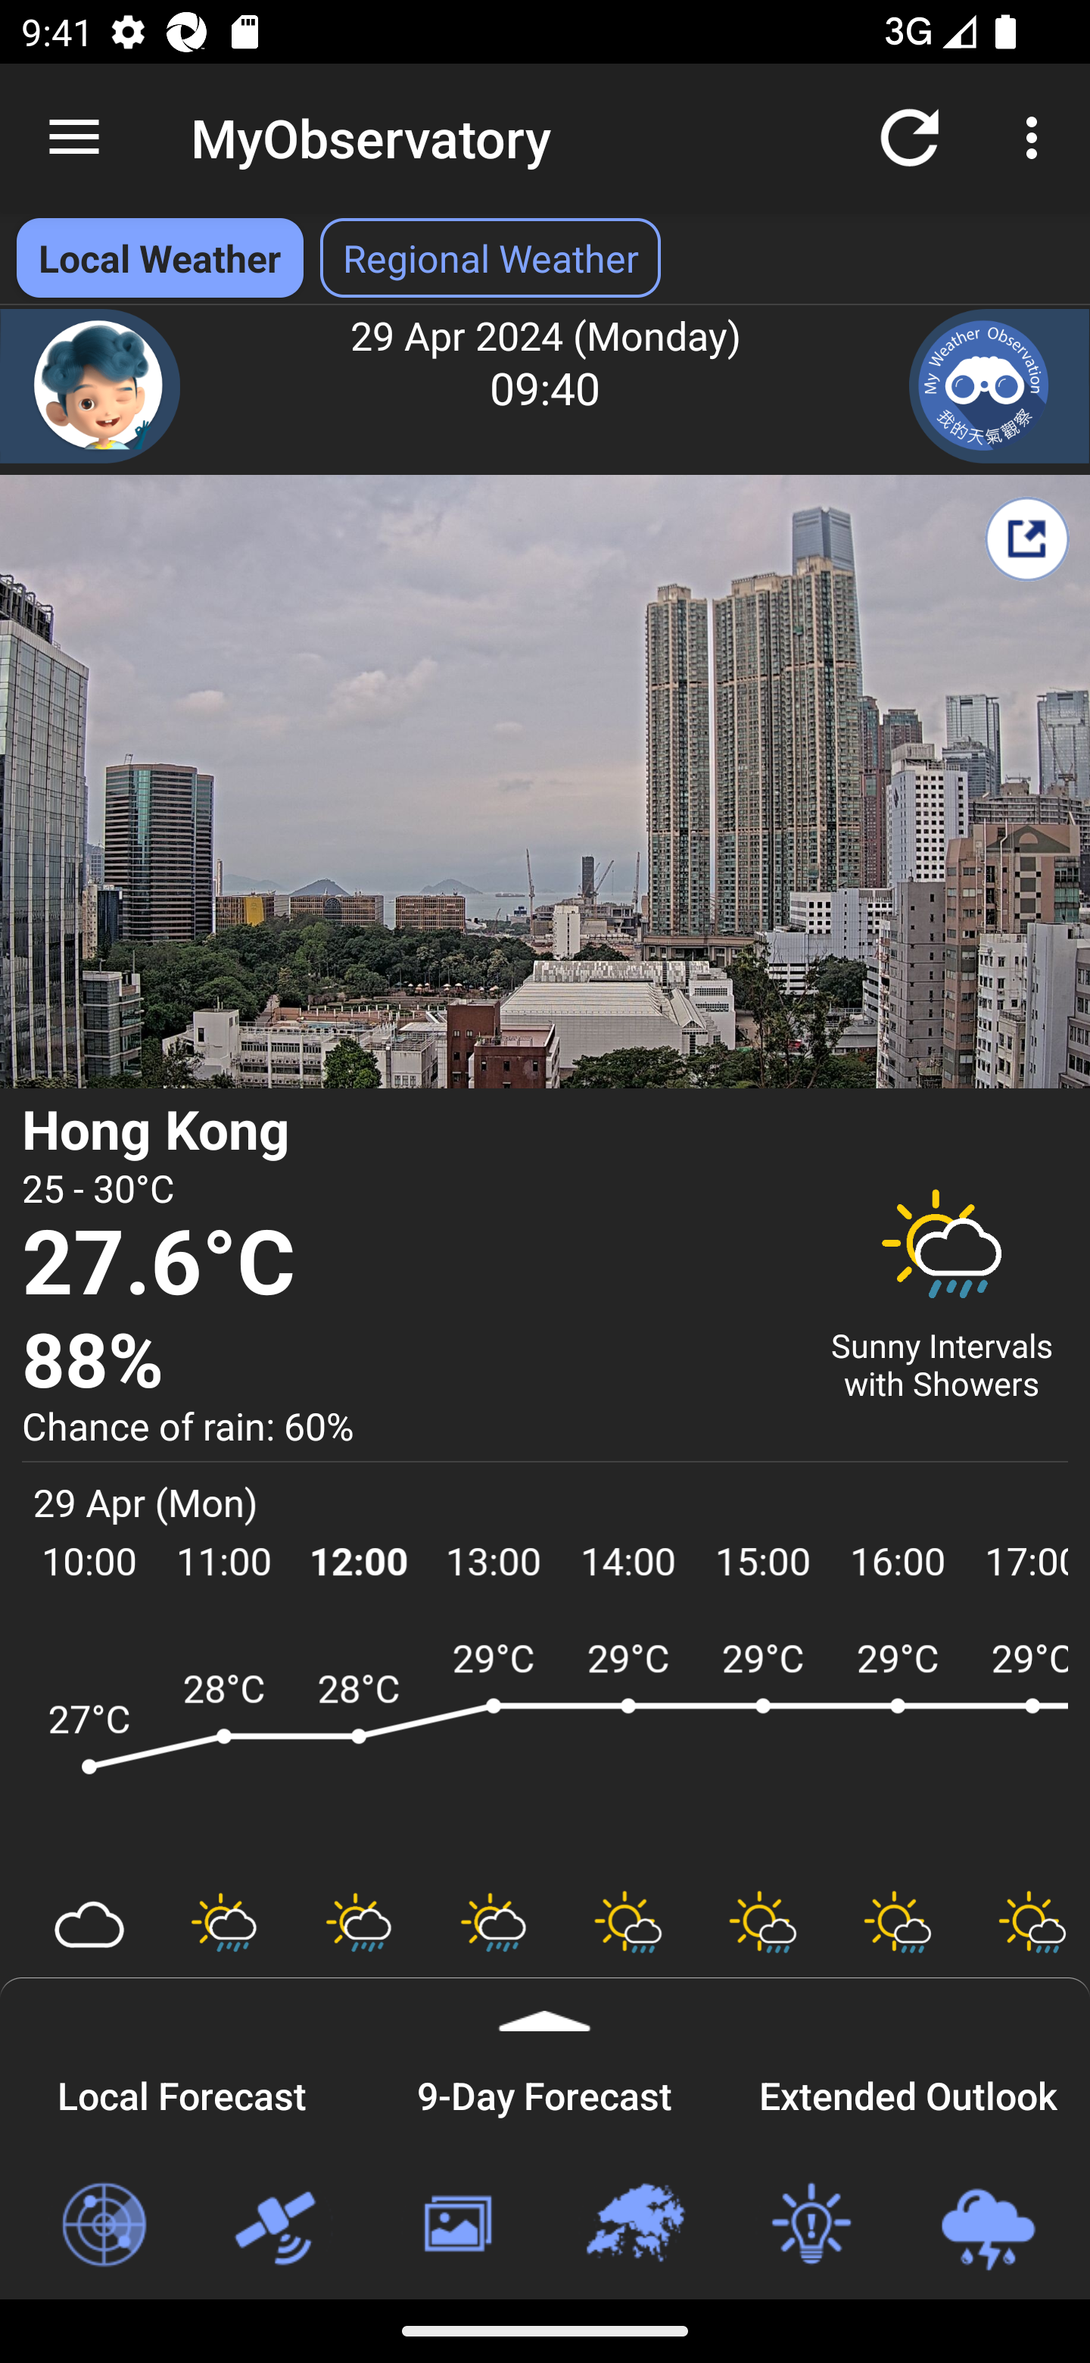  What do you see at coordinates (407, 1265) in the screenshot?
I see `27.6°C Temperature
27.6 degree Celsius` at bounding box center [407, 1265].